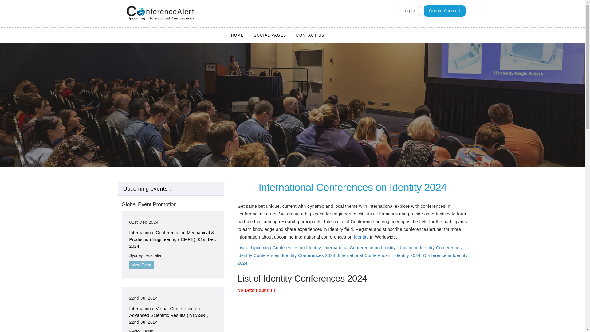 The width and height of the screenshot is (590, 332). What do you see at coordinates (277, 35) in the screenshot?
I see `HOME SOCIAL PAGES CONTACT US` at bounding box center [277, 35].